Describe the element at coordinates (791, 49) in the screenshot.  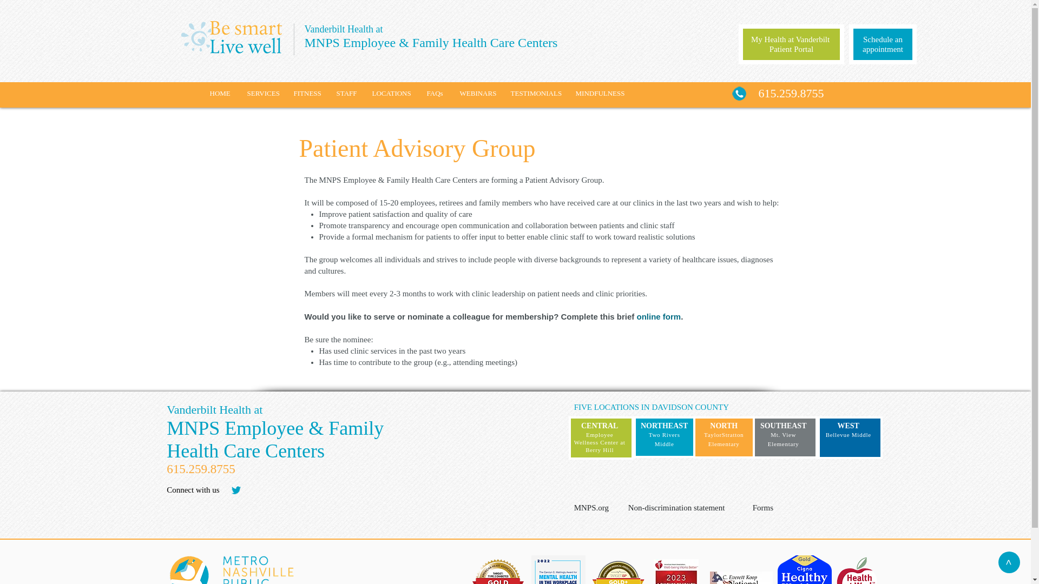
I see `Patient Portal` at that location.